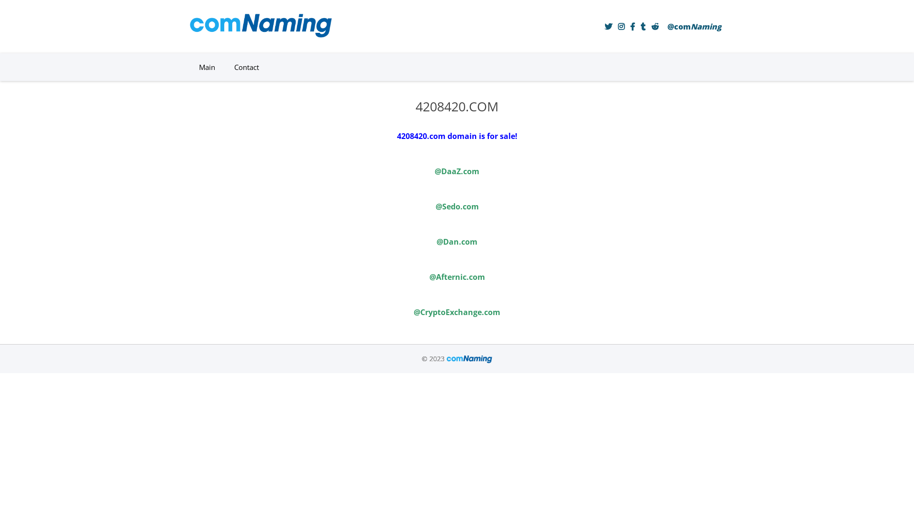  Describe the element at coordinates (457, 312) in the screenshot. I see `@CryptoExchange.com` at that location.